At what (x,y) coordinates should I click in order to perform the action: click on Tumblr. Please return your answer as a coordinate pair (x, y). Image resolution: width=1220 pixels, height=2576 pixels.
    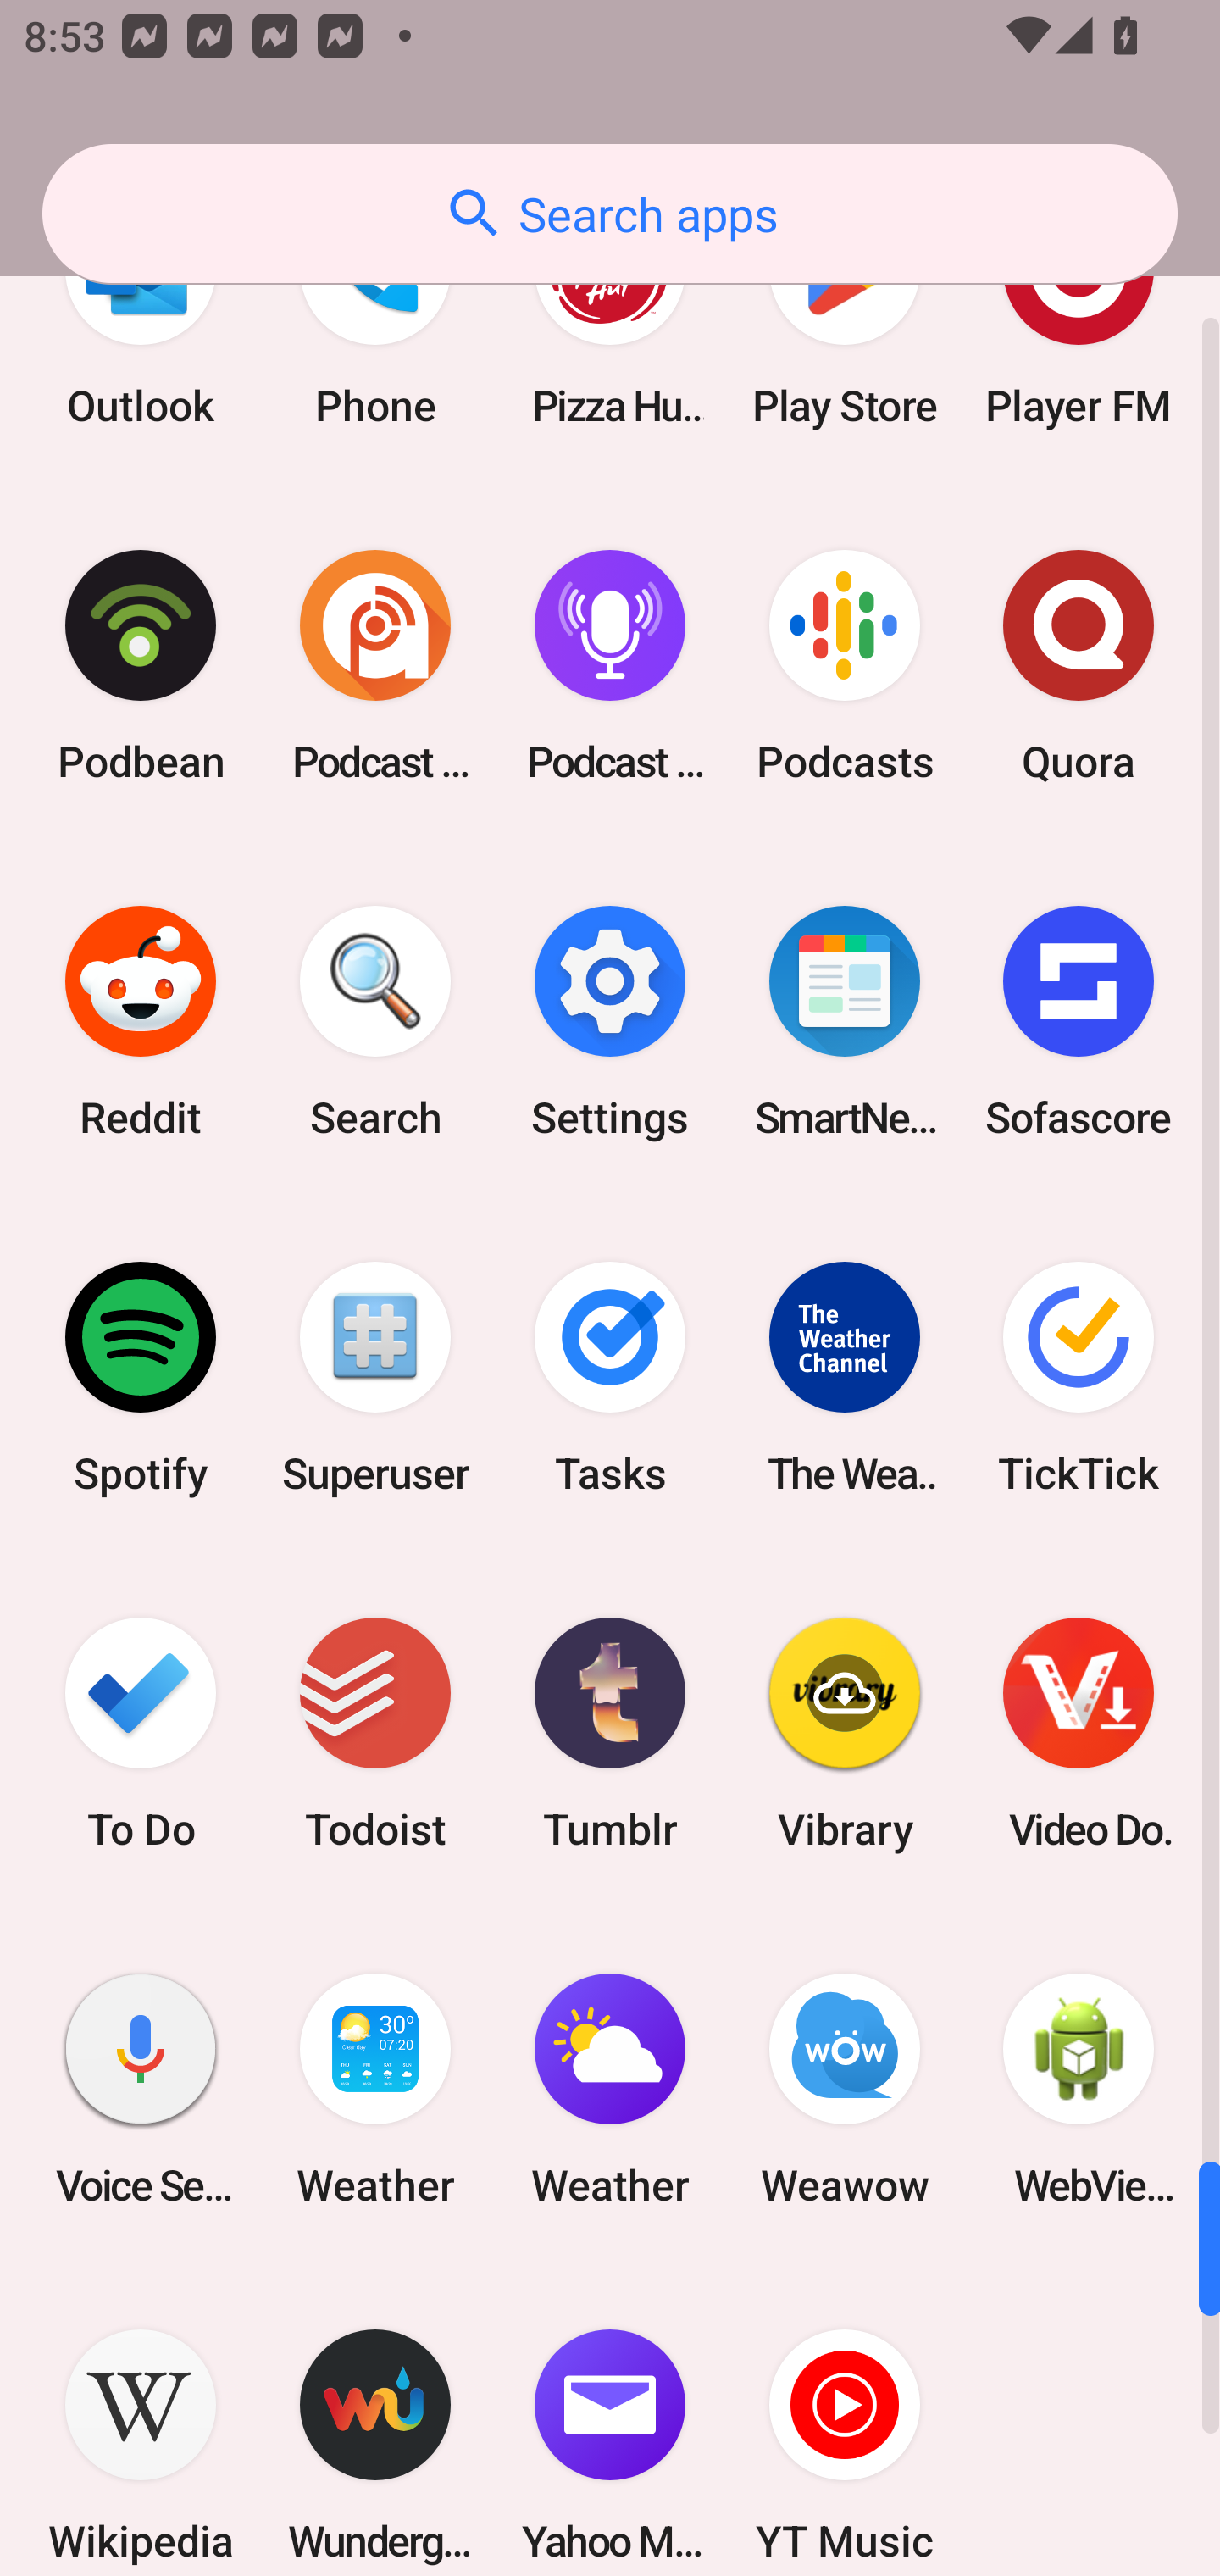
    Looking at the image, I should click on (610, 1734).